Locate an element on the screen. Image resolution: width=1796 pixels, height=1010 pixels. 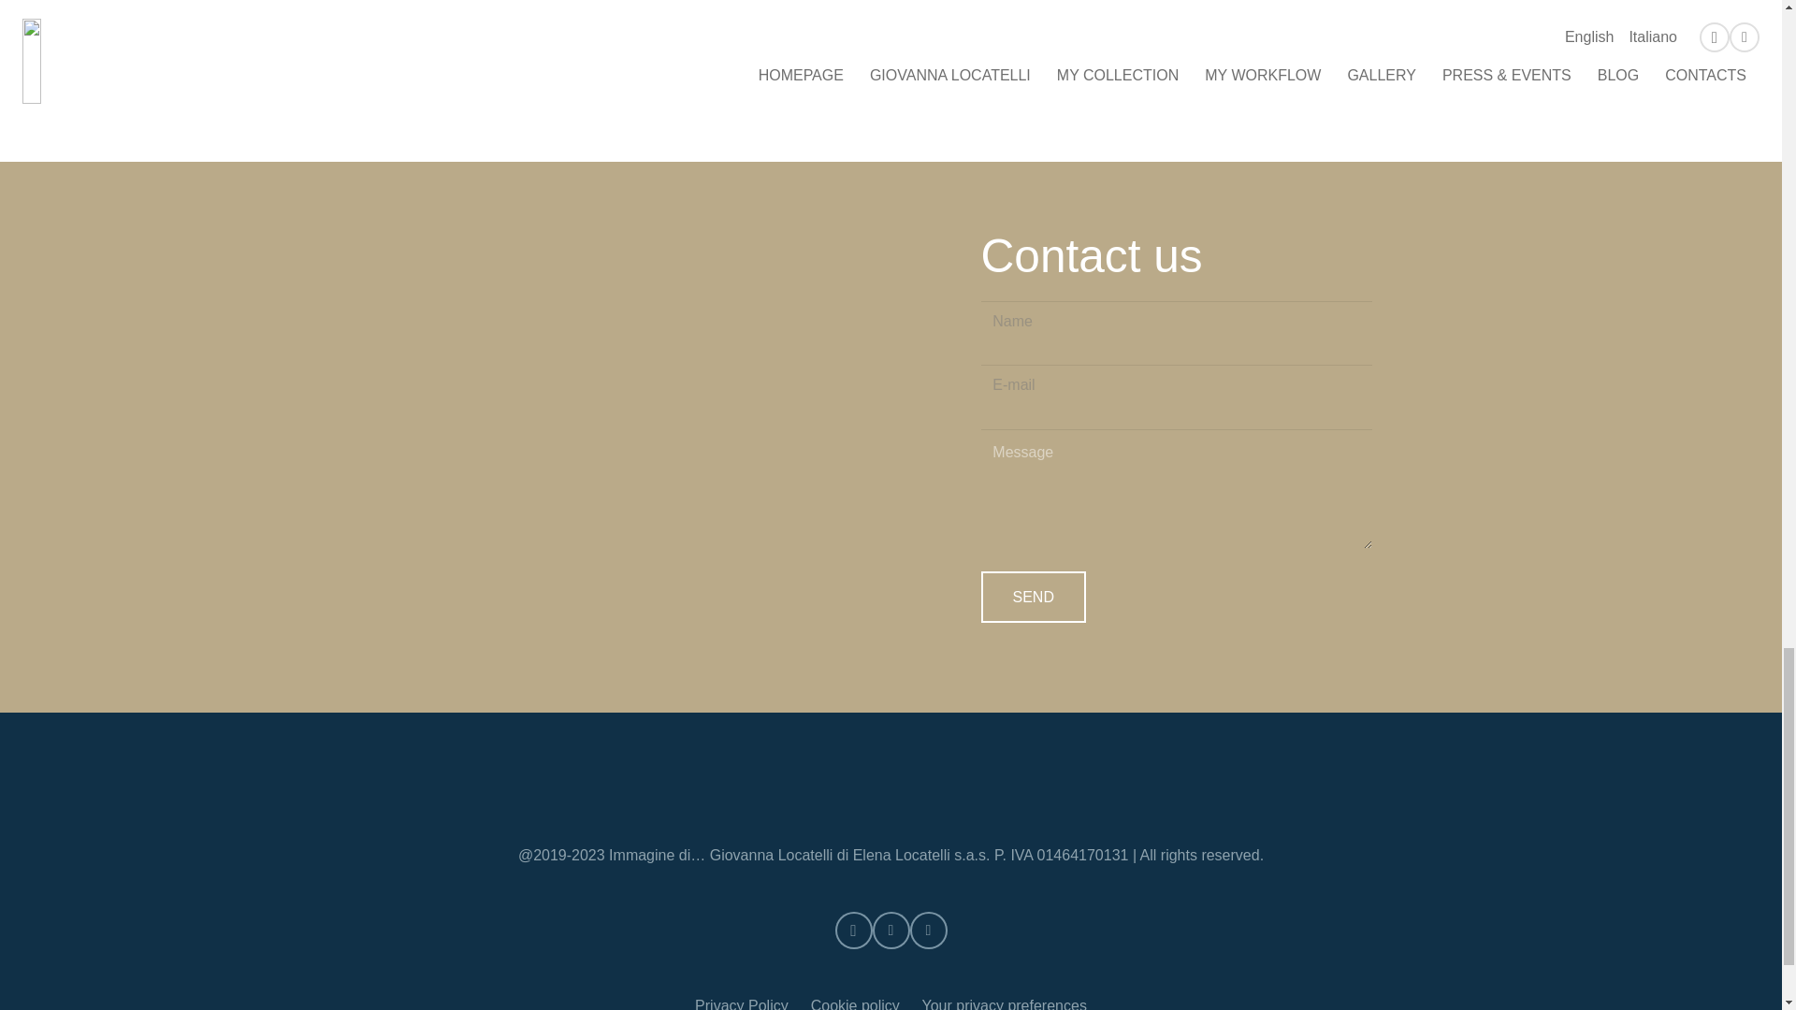
Share this is located at coordinates (845, 84).